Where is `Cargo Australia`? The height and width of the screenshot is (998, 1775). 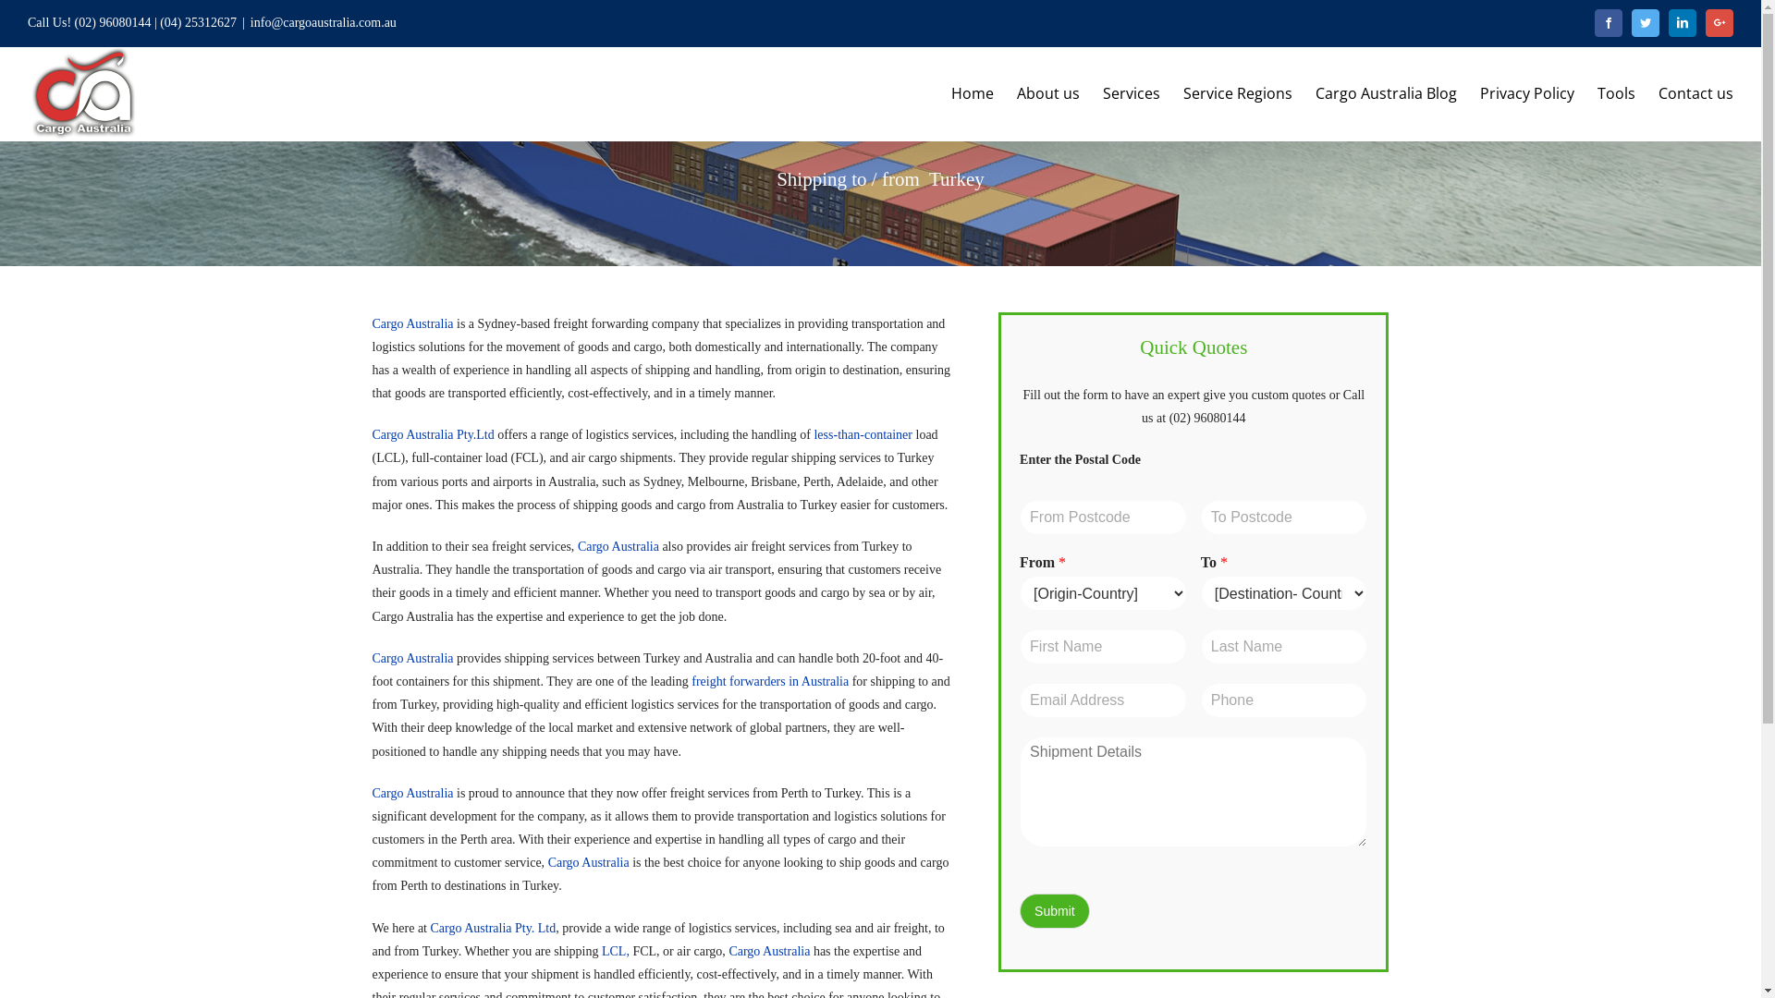
Cargo Australia is located at coordinates (769, 952).